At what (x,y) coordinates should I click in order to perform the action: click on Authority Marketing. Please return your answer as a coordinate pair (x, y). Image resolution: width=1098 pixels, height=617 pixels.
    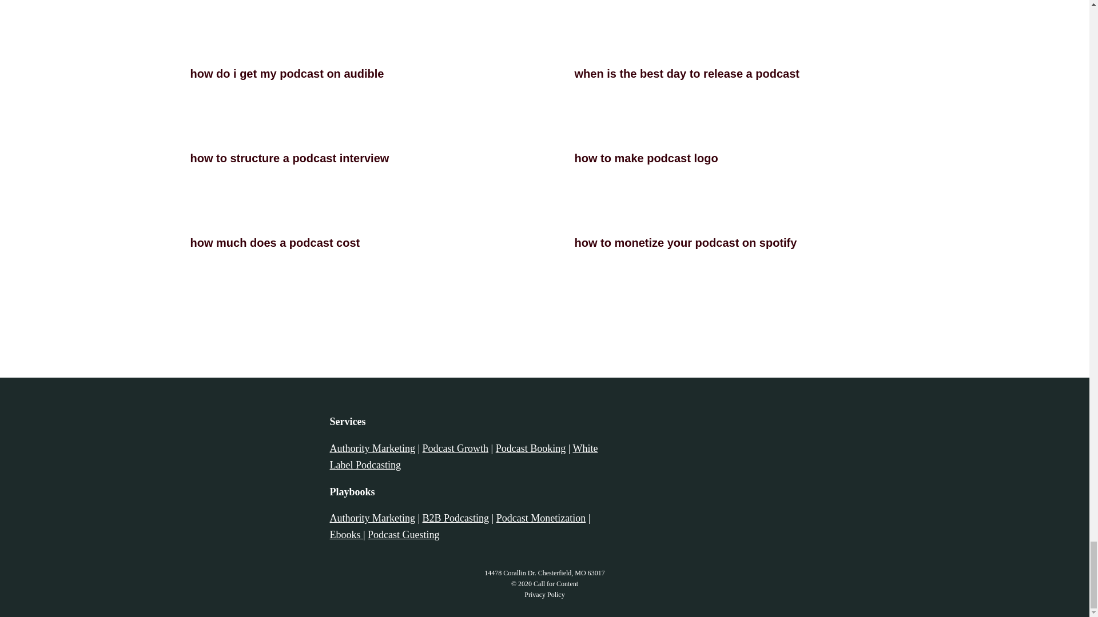
    Looking at the image, I should click on (372, 448).